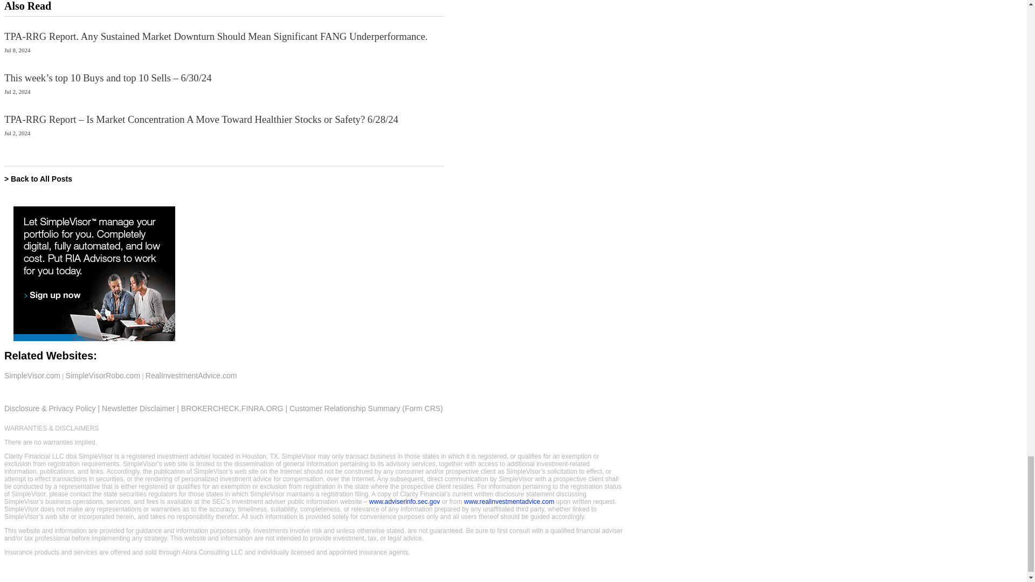 This screenshot has width=1035, height=582. I want to click on SimpleVisorRobo.com, so click(102, 376).